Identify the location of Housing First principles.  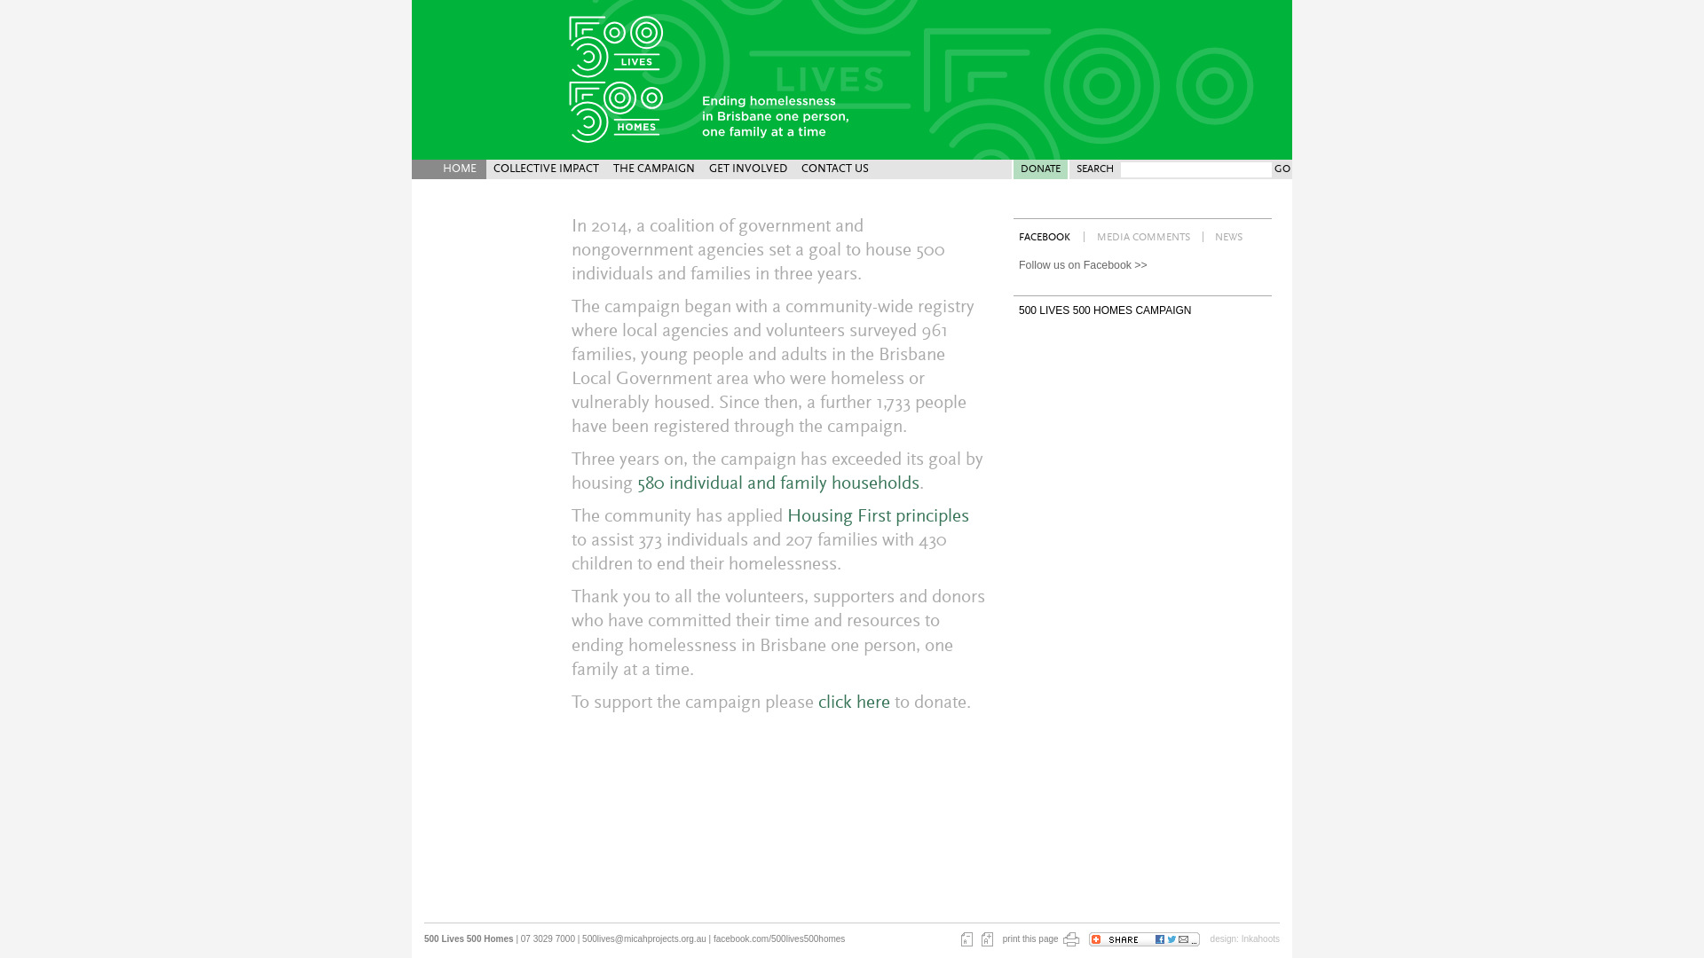
(879, 518).